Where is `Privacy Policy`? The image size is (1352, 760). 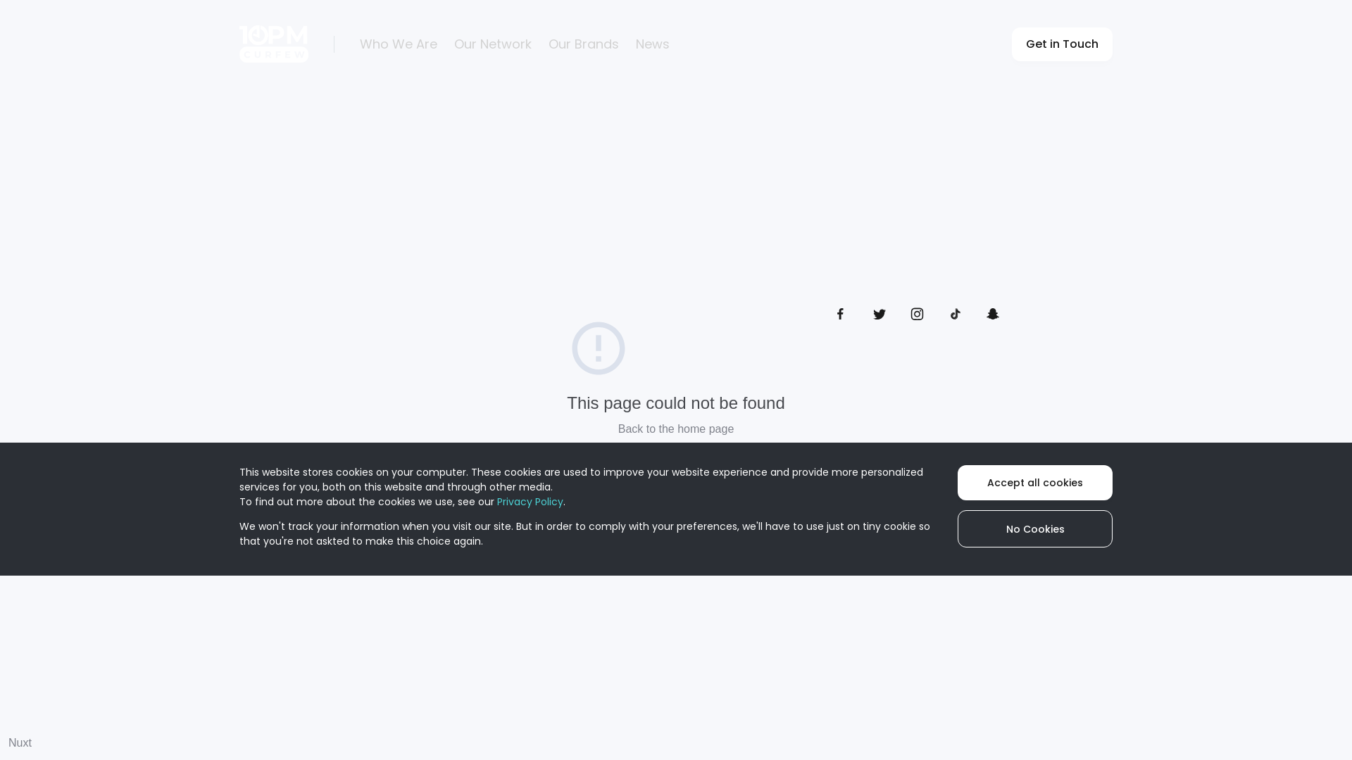
Privacy Policy is located at coordinates (530, 502).